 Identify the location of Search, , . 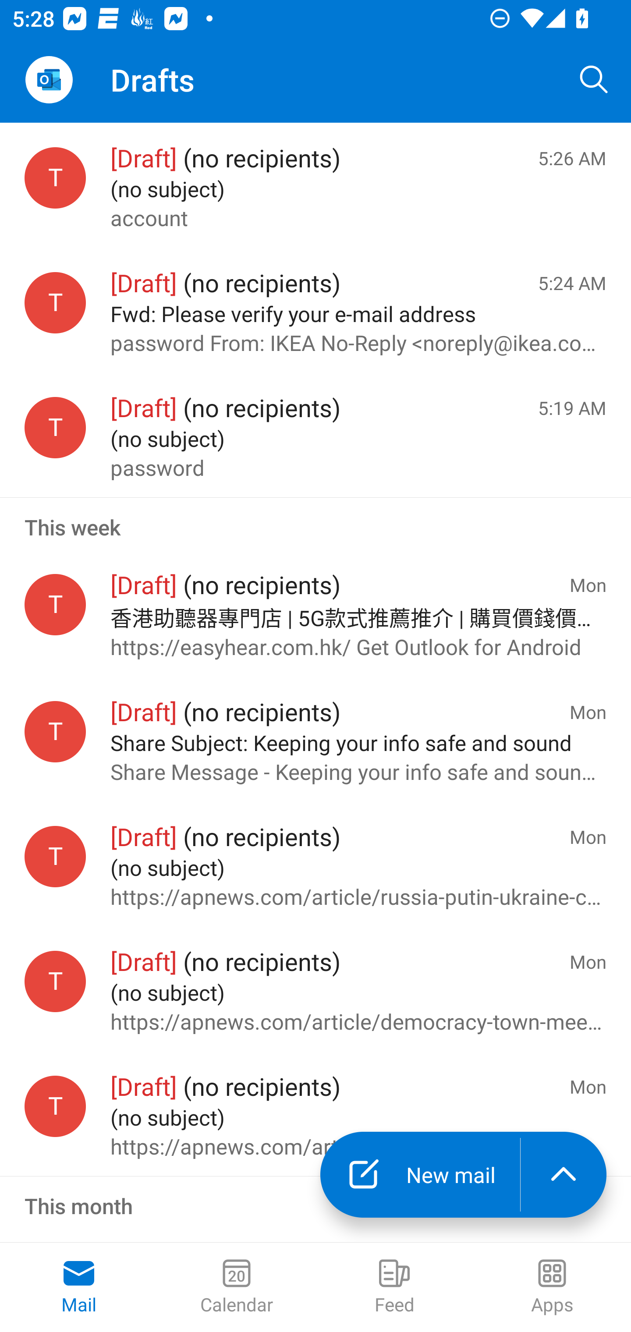
(594, 80).